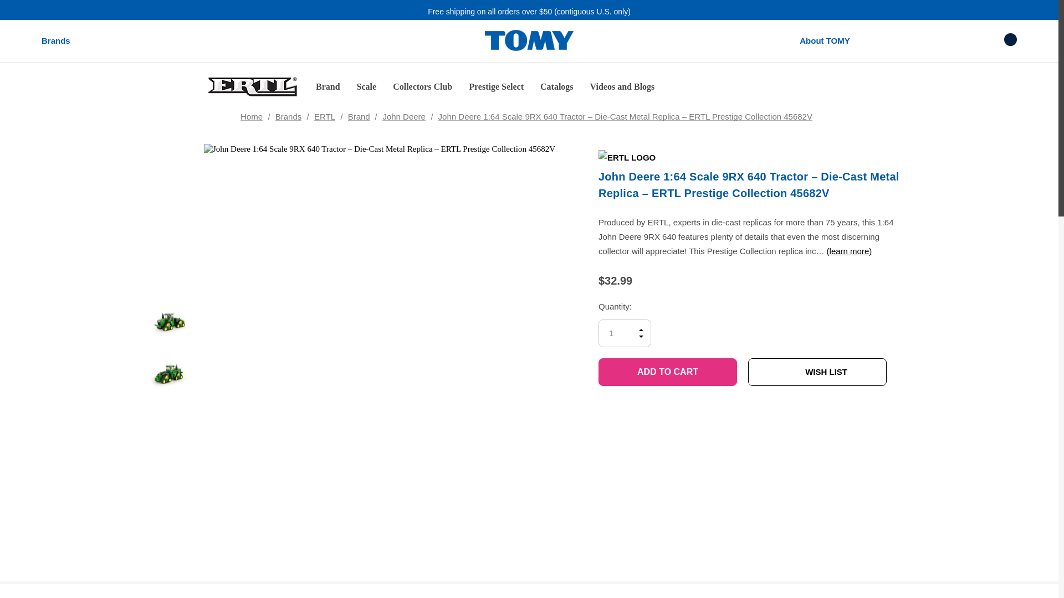 This screenshot has height=598, width=1064. Describe the element at coordinates (625, 333) in the screenshot. I see `1` at that location.